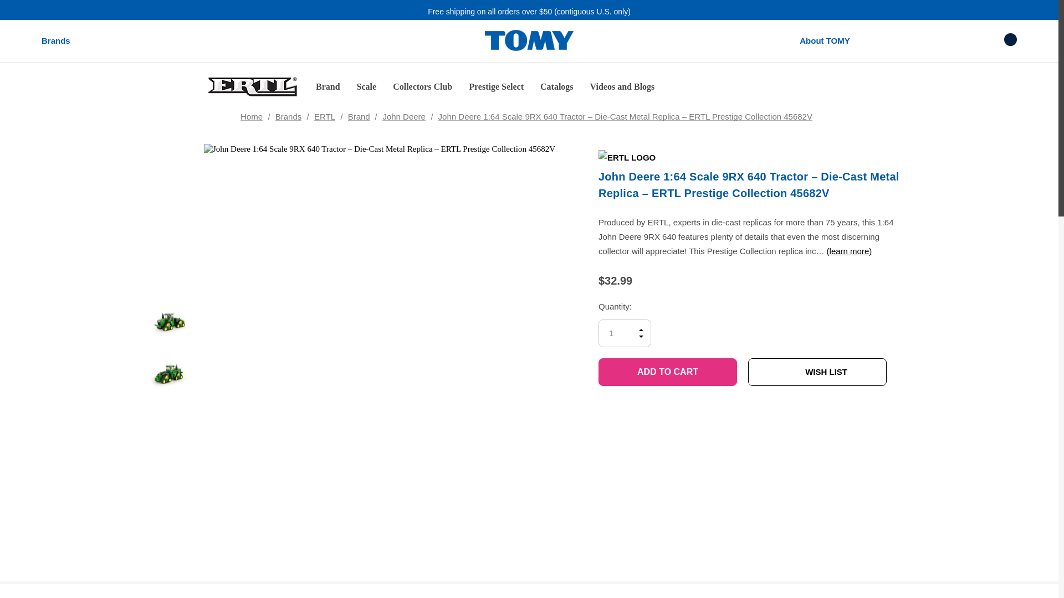 This screenshot has height=598, width=1064. Describe the element at coordinates (625, 333) in the screenshot. I see `1` at that location.